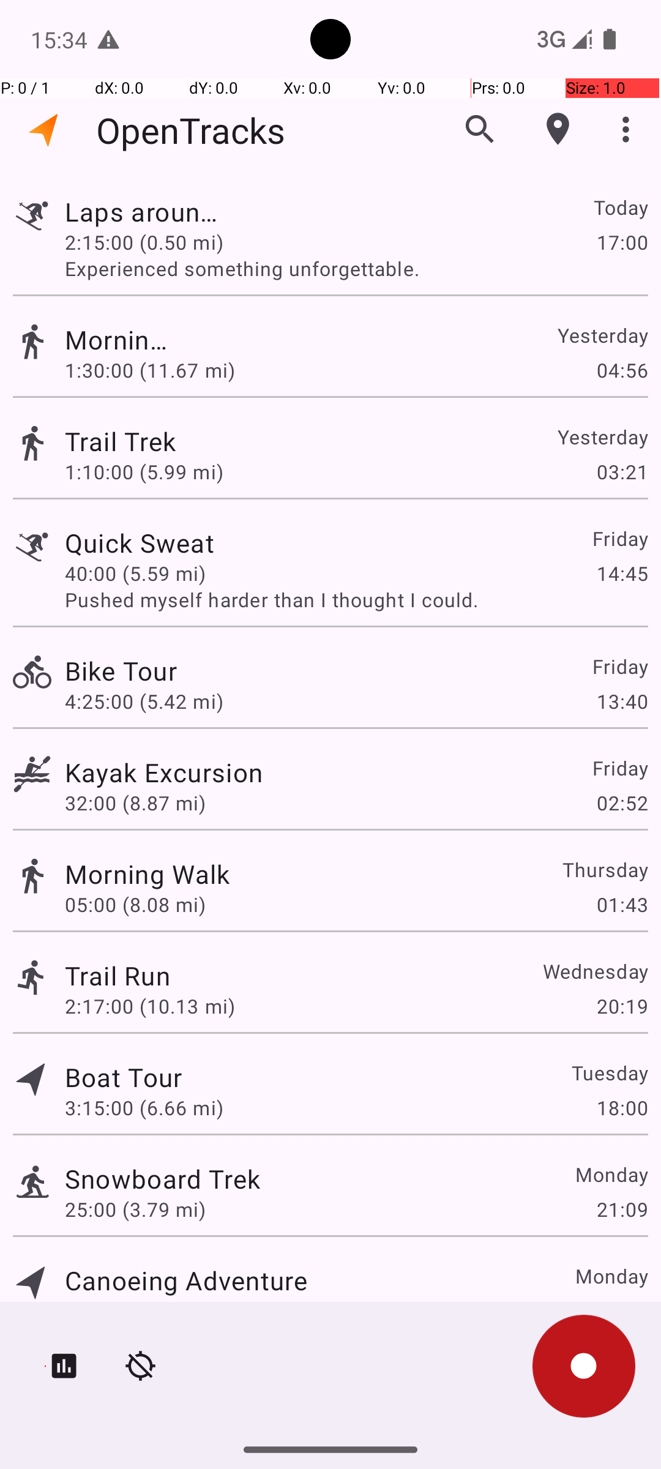  What do you see at coordinates (144, 242) in the screenshot?
I see `2:15:00 (0.50 mi)` at bounding box center [144, 242].